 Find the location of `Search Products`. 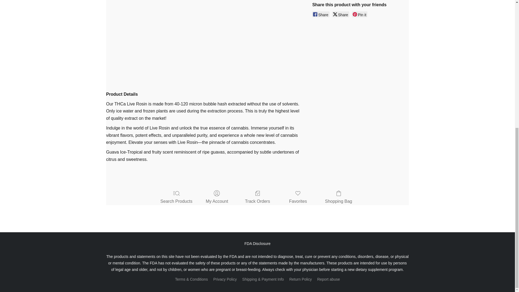

Search Products is located at coordinates (176, 197).